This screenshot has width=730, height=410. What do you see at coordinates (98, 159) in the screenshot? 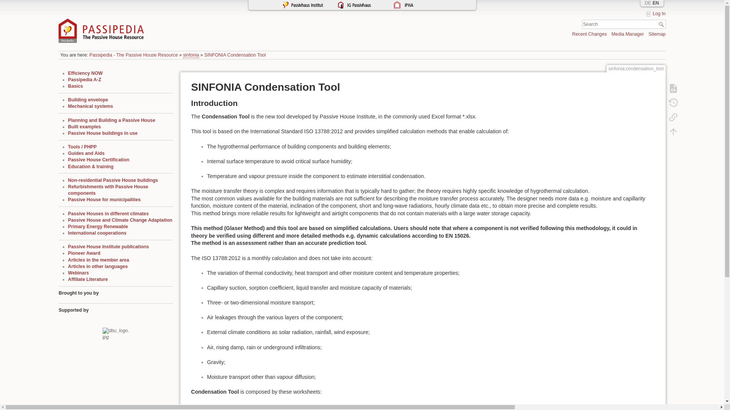
I see `Passive House Certification` at bounding box center [98, 159].